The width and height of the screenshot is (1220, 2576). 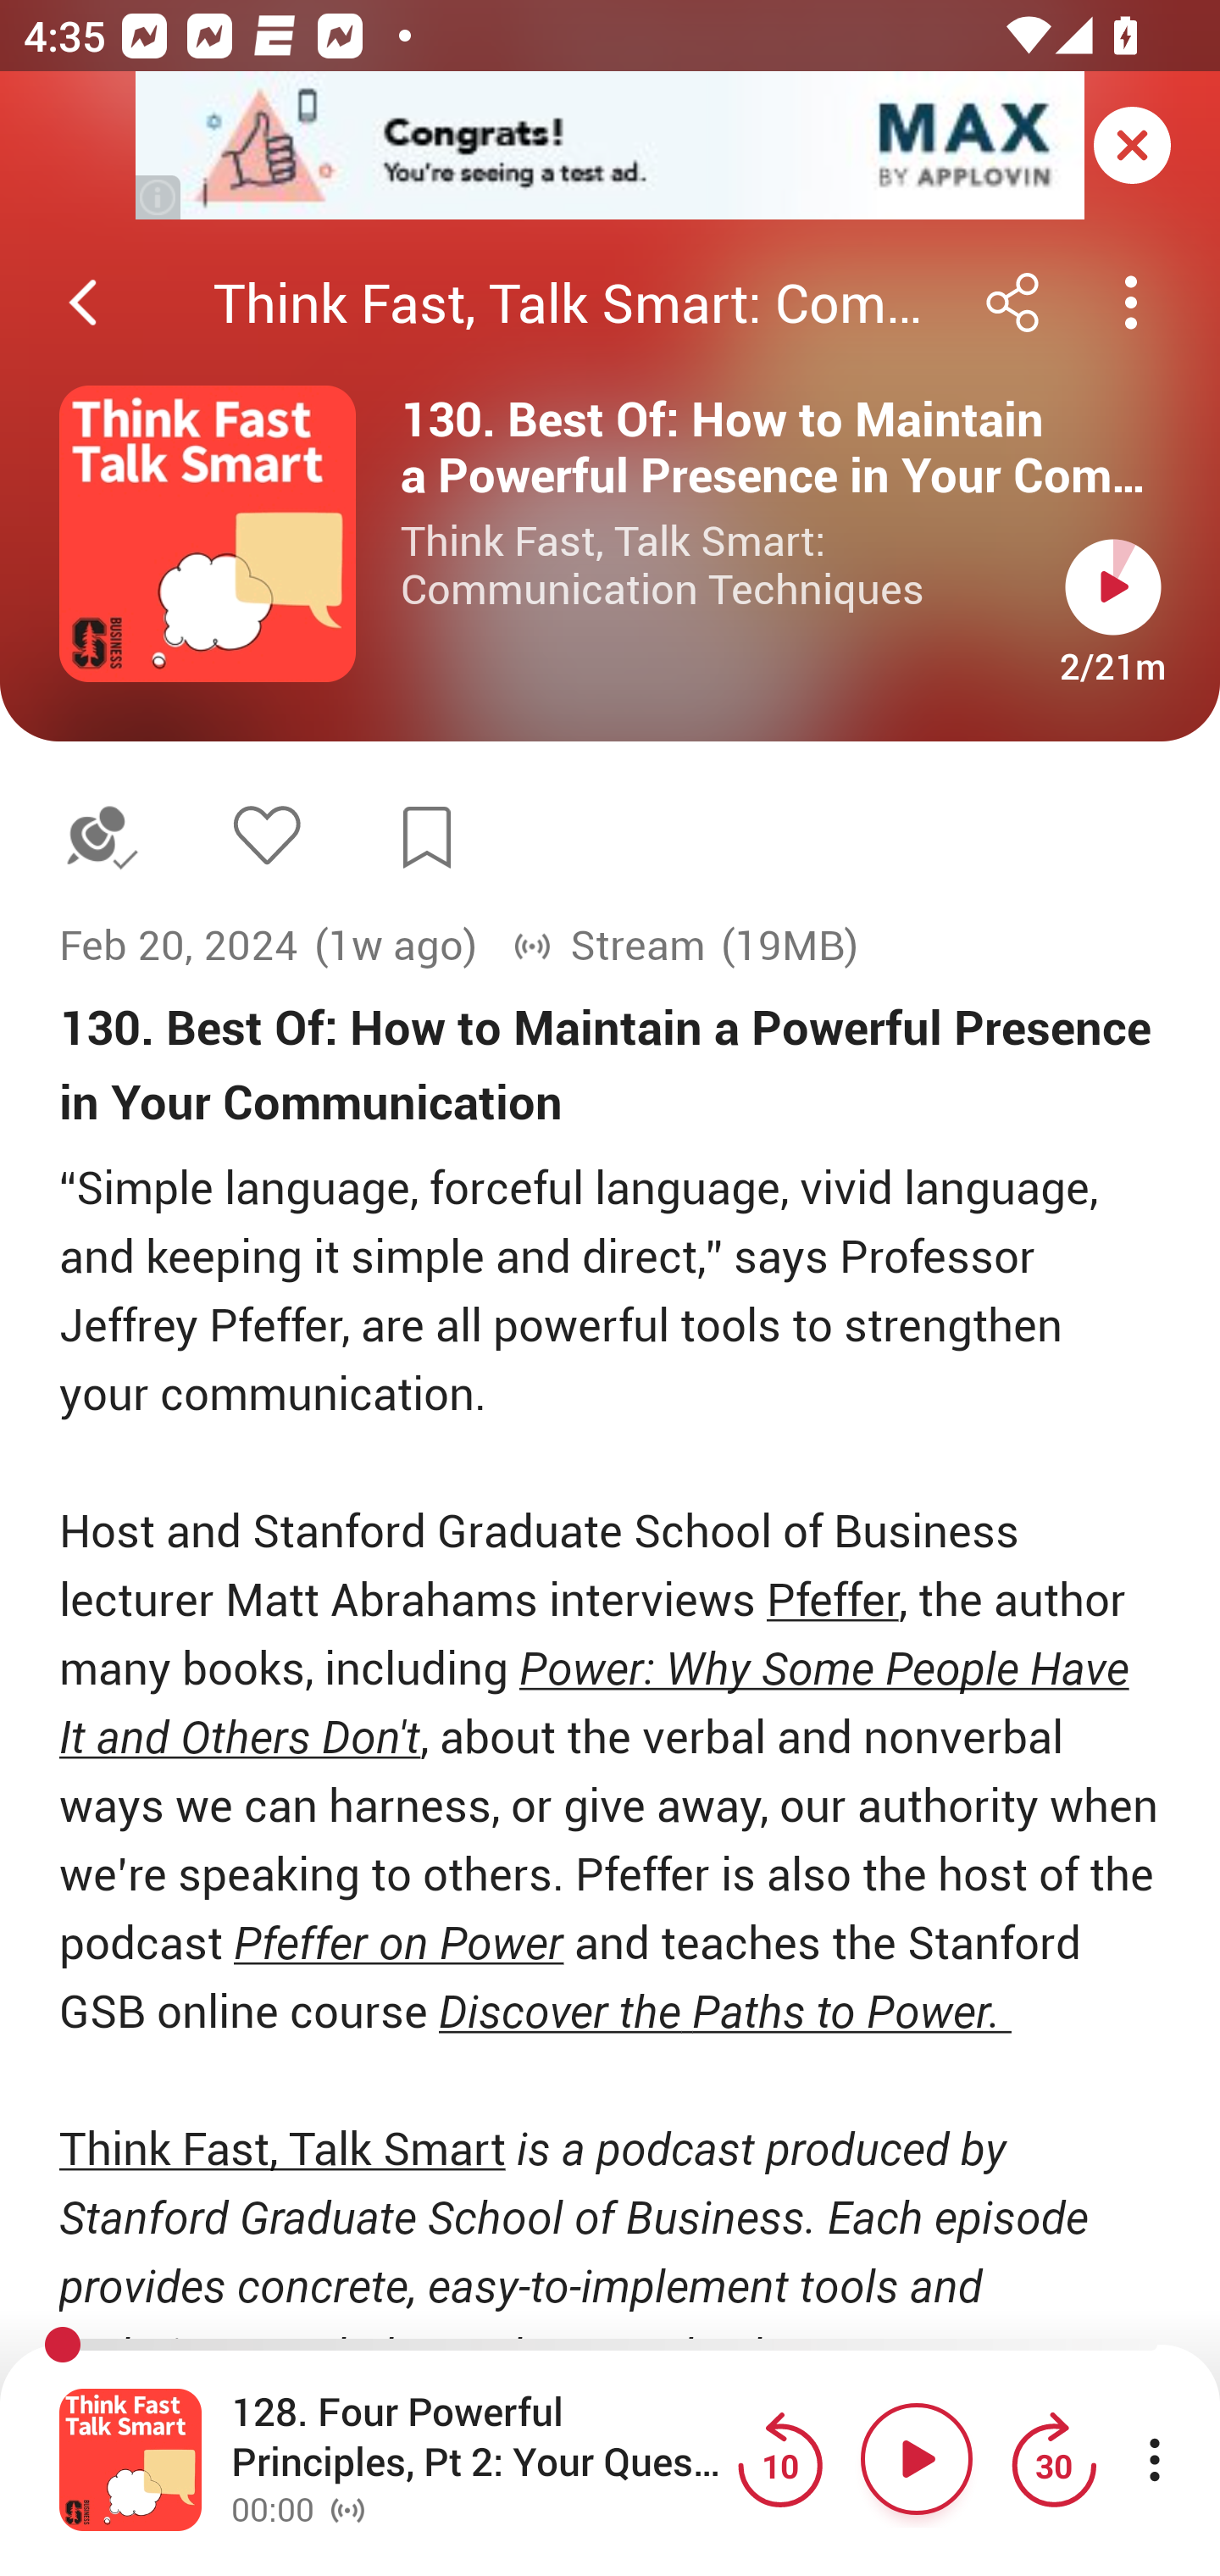 I want to click on New bookmark …, so click(x=427, y=838).